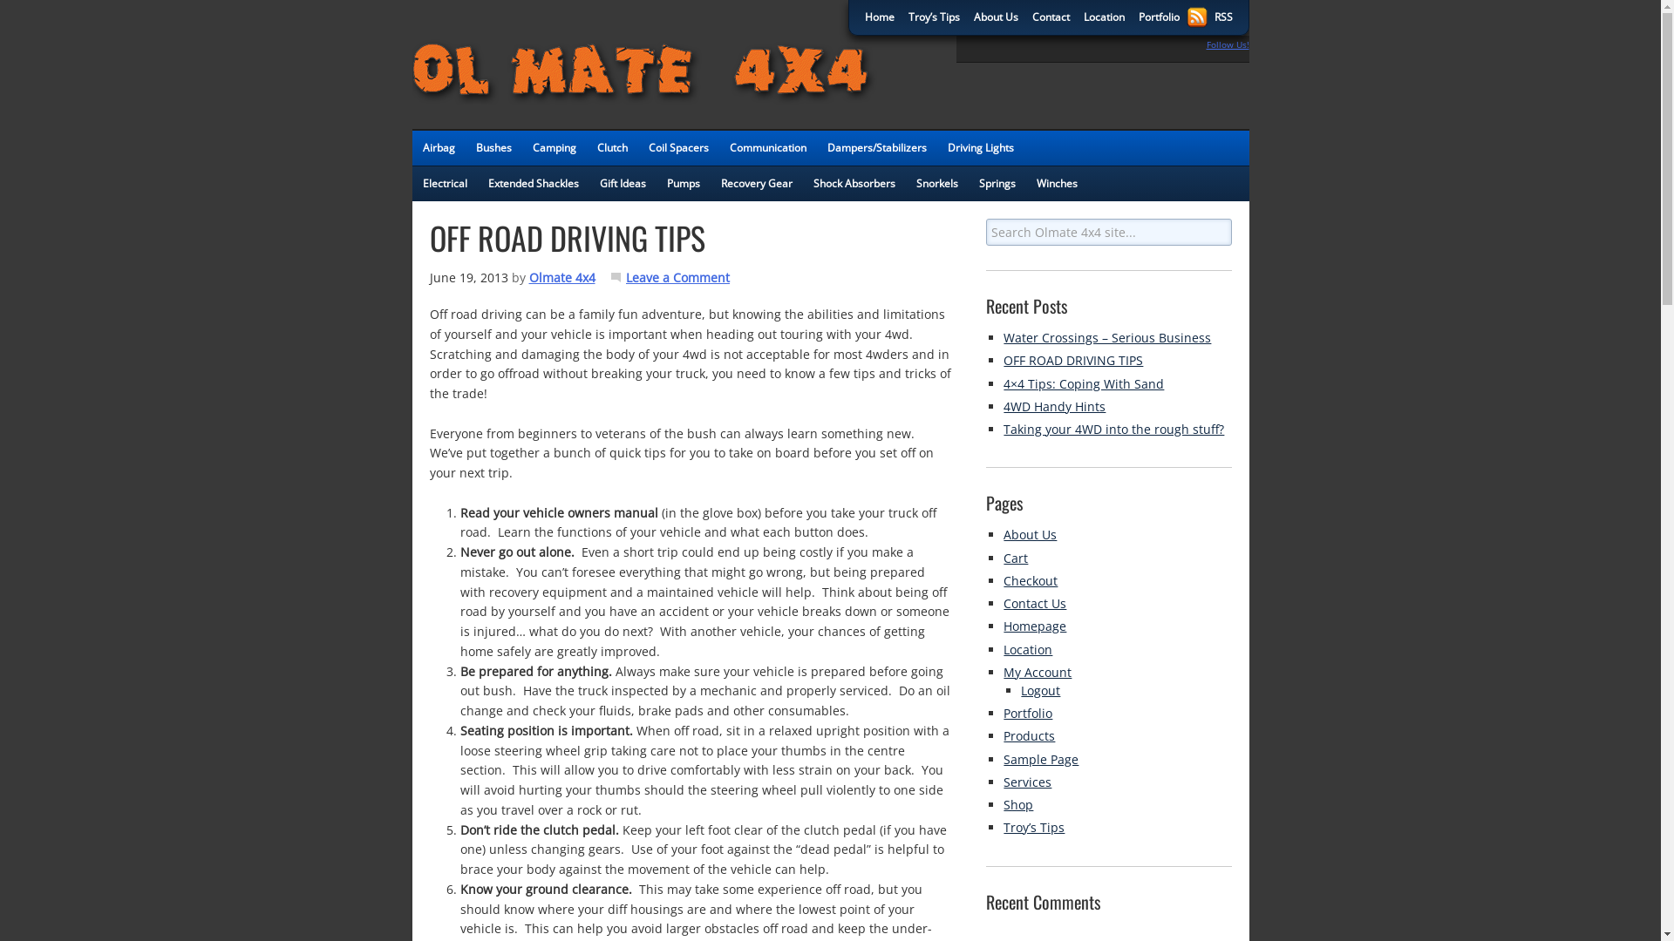  I want to click on Shock Absorbers, so click(854, 184).